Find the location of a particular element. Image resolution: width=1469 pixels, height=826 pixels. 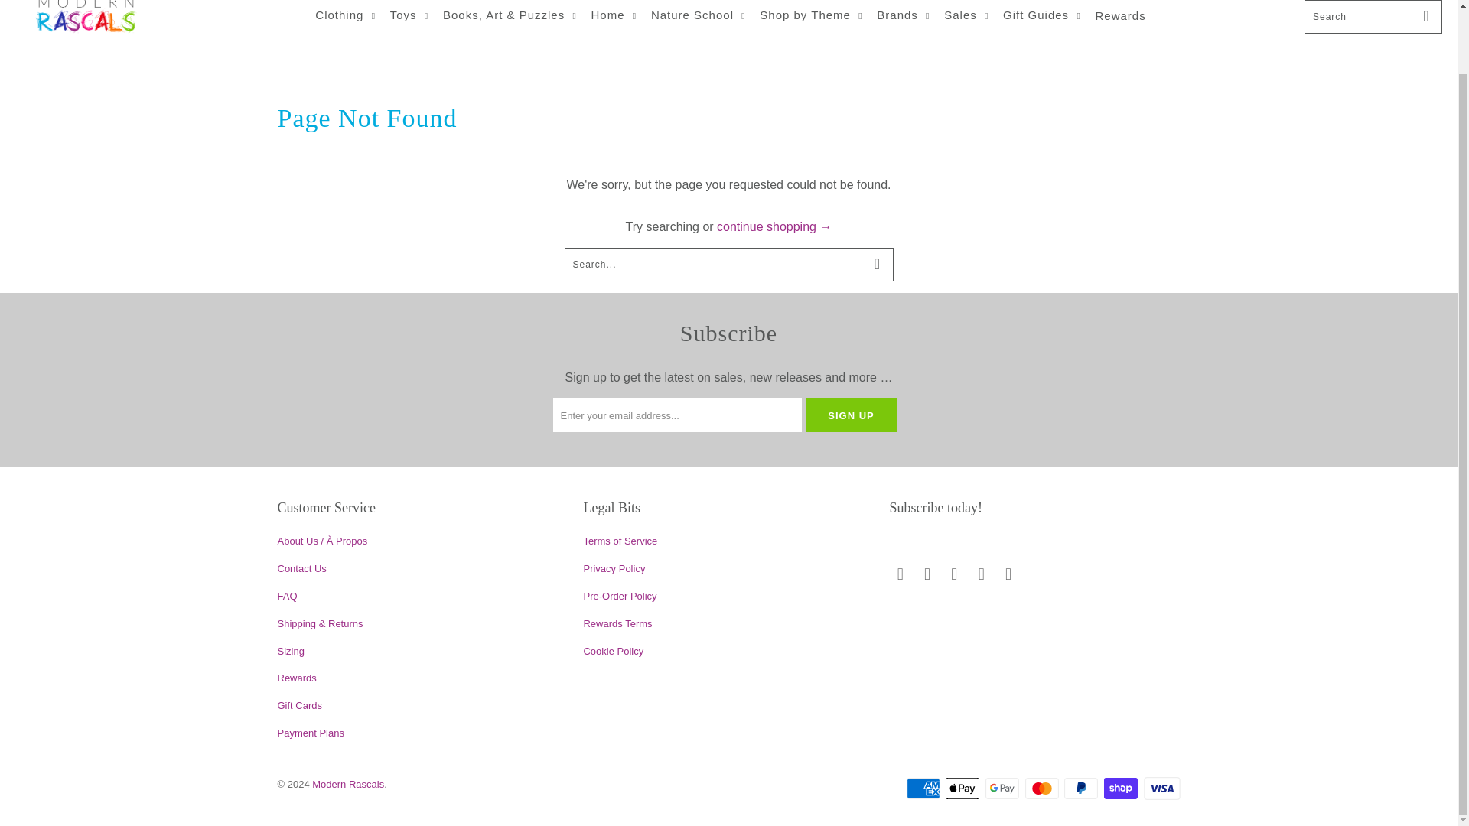

Sign Up is located at coordinates (851, 415).